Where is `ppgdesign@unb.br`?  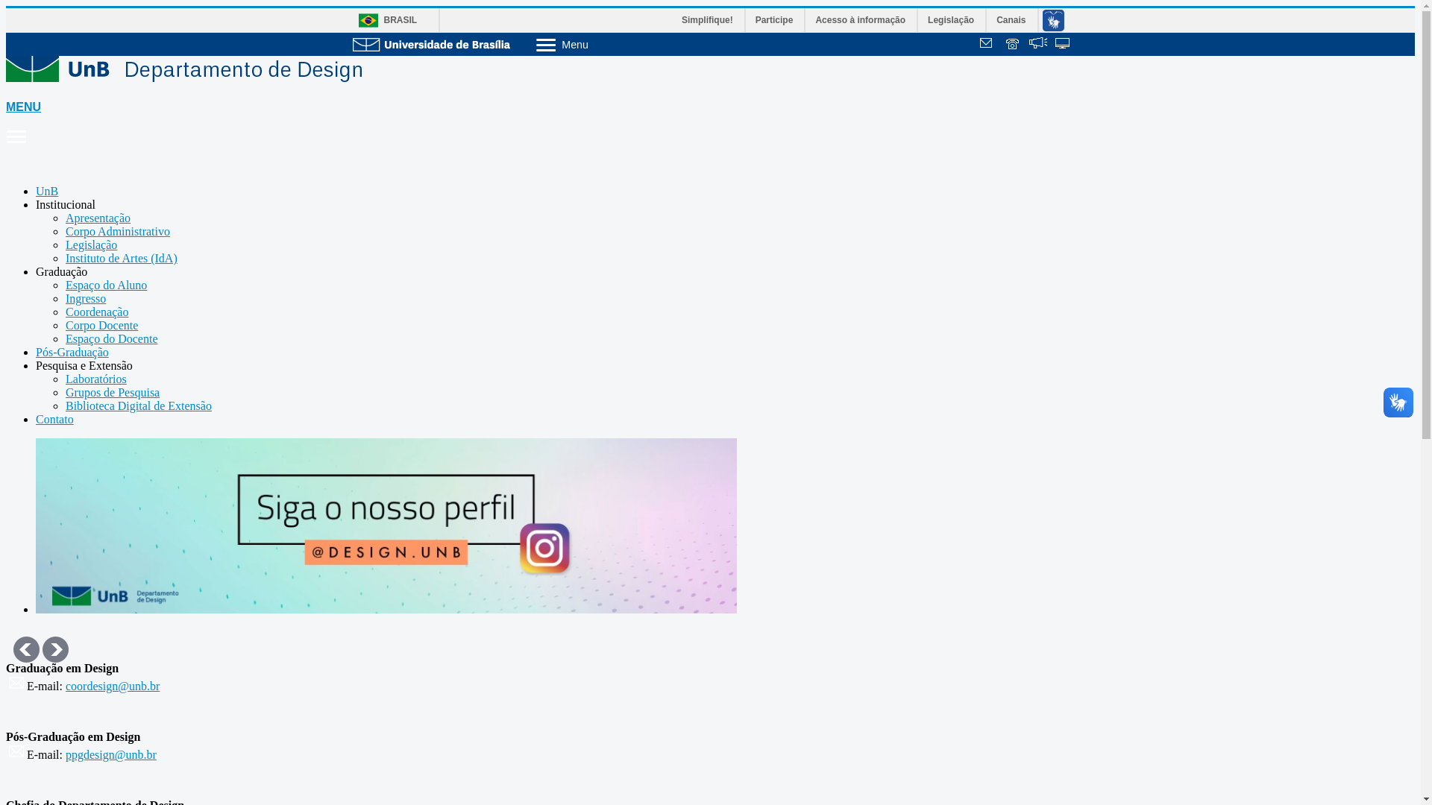
ppgdesign@unb.br is located at coordinates (111, 754).